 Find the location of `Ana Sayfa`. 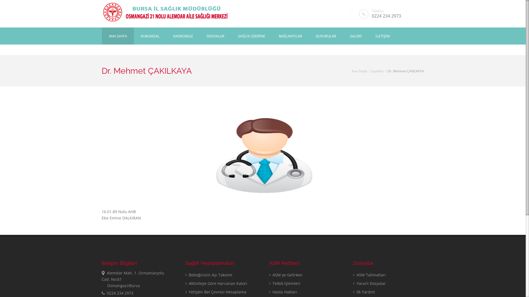

Ana Sayfa is located at coordinates (360, 71).